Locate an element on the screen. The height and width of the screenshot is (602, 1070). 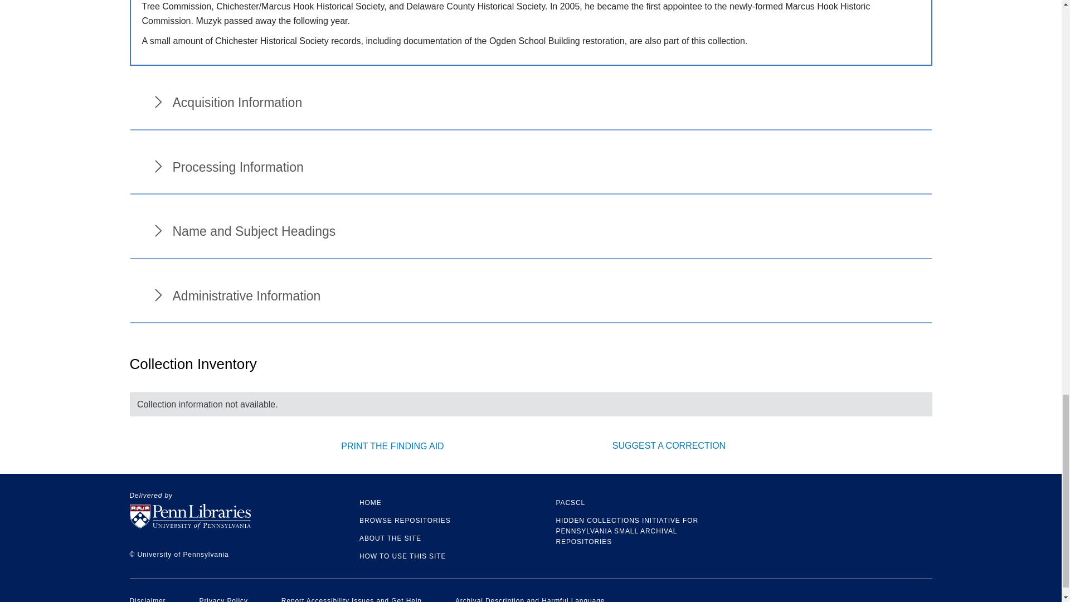
Disclaimer is located at coordinates (147, 600).